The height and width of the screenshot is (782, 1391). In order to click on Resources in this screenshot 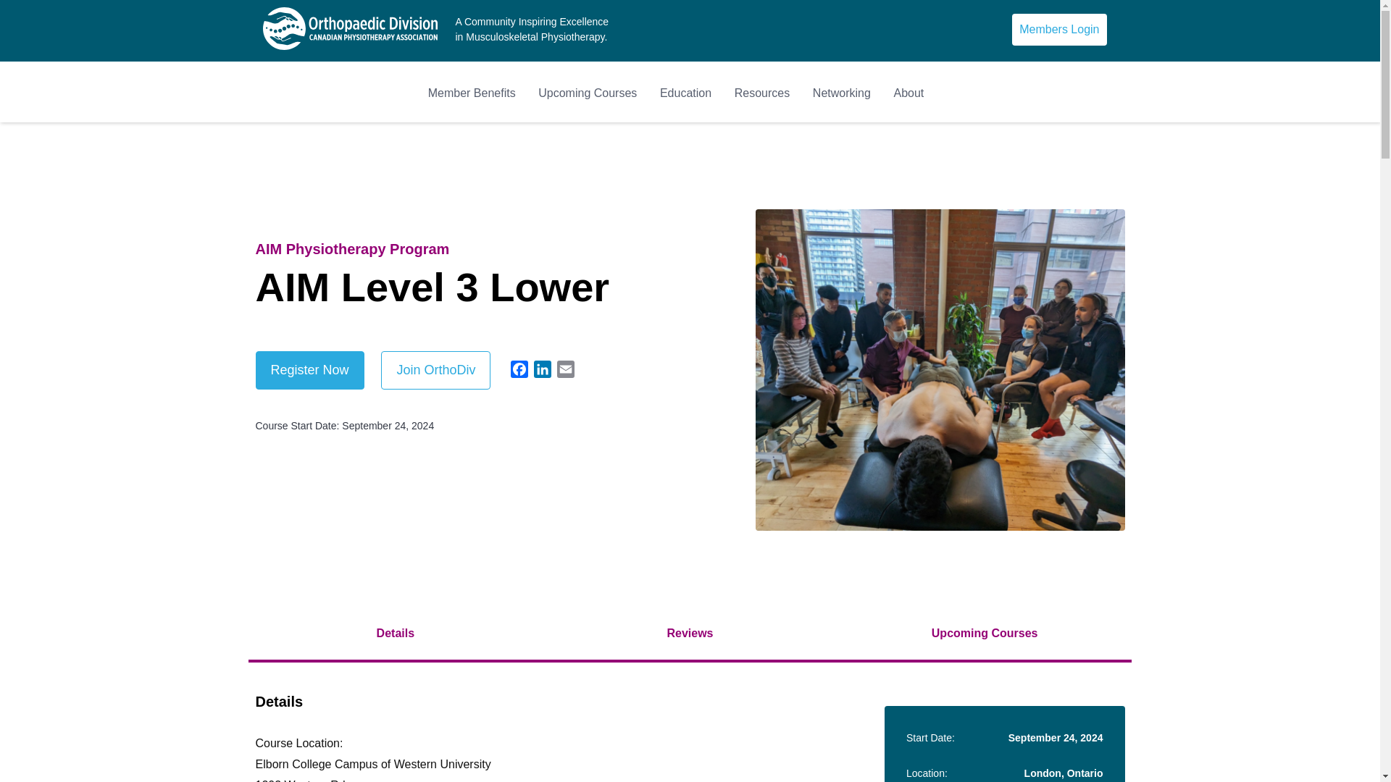, I will do `click(762, 93)`.